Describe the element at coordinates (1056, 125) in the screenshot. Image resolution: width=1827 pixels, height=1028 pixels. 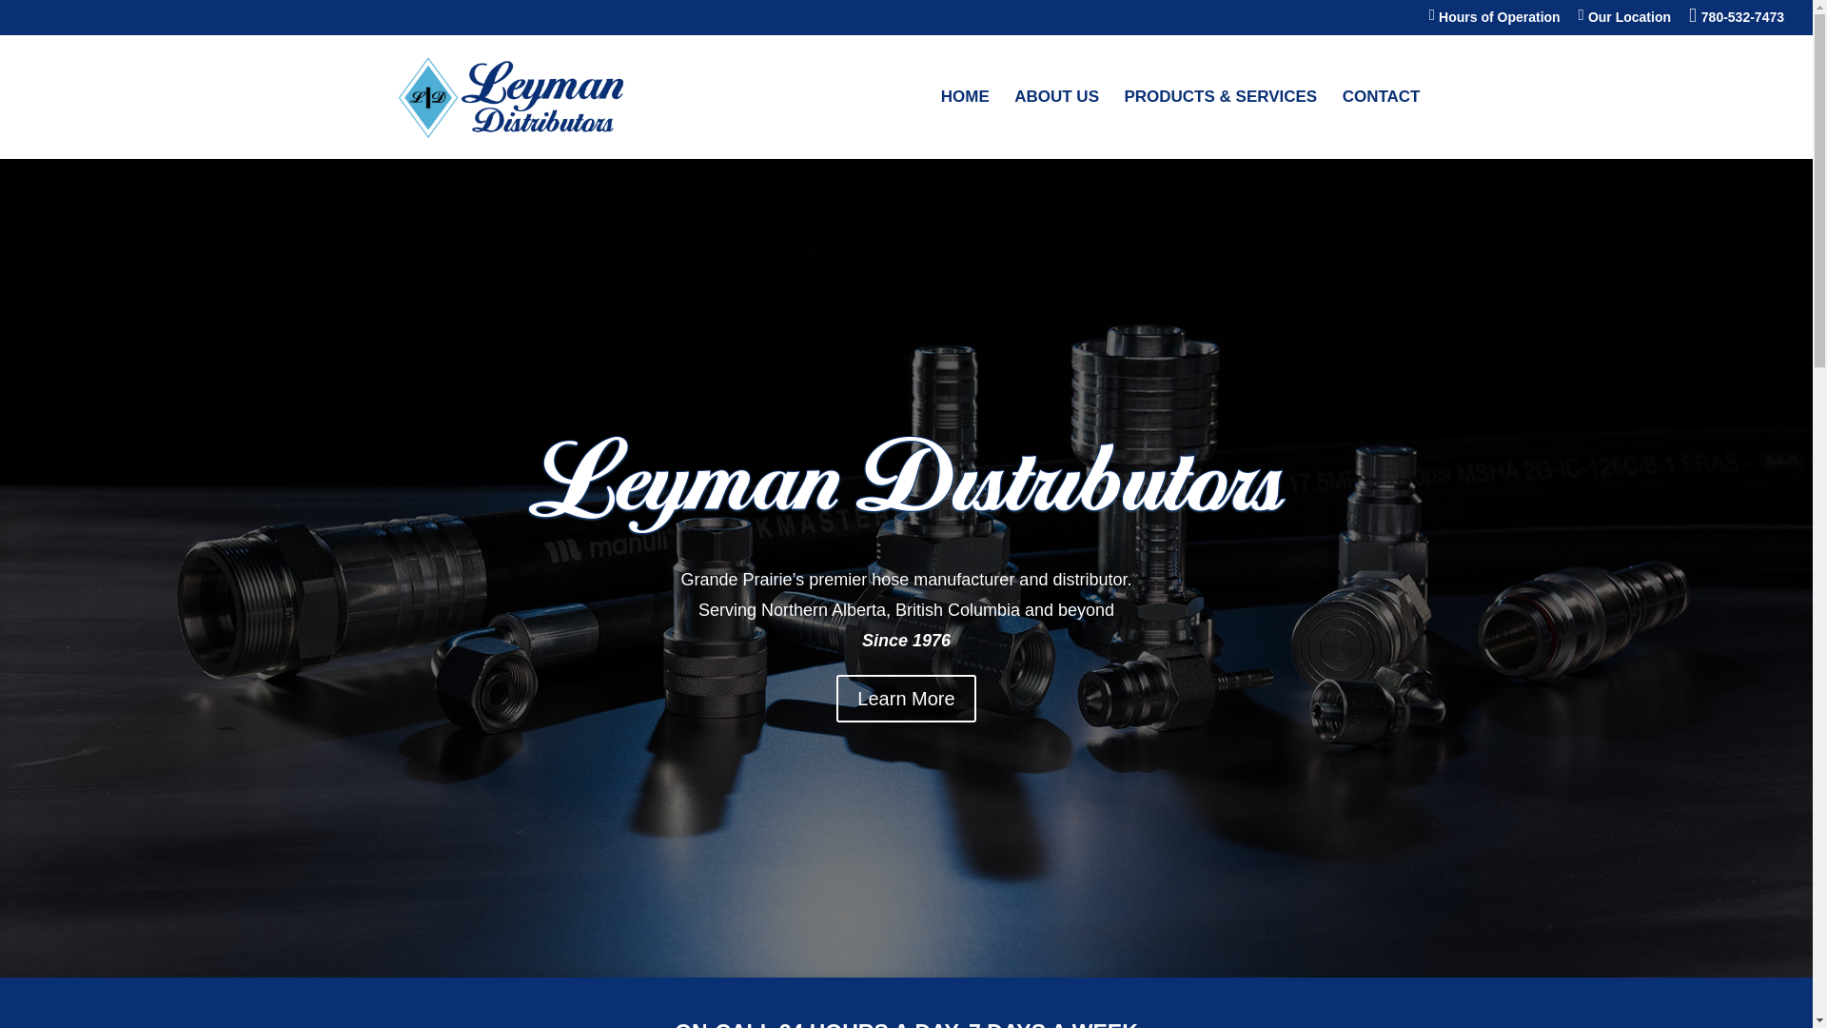
I see `ABOUT US` at that location.